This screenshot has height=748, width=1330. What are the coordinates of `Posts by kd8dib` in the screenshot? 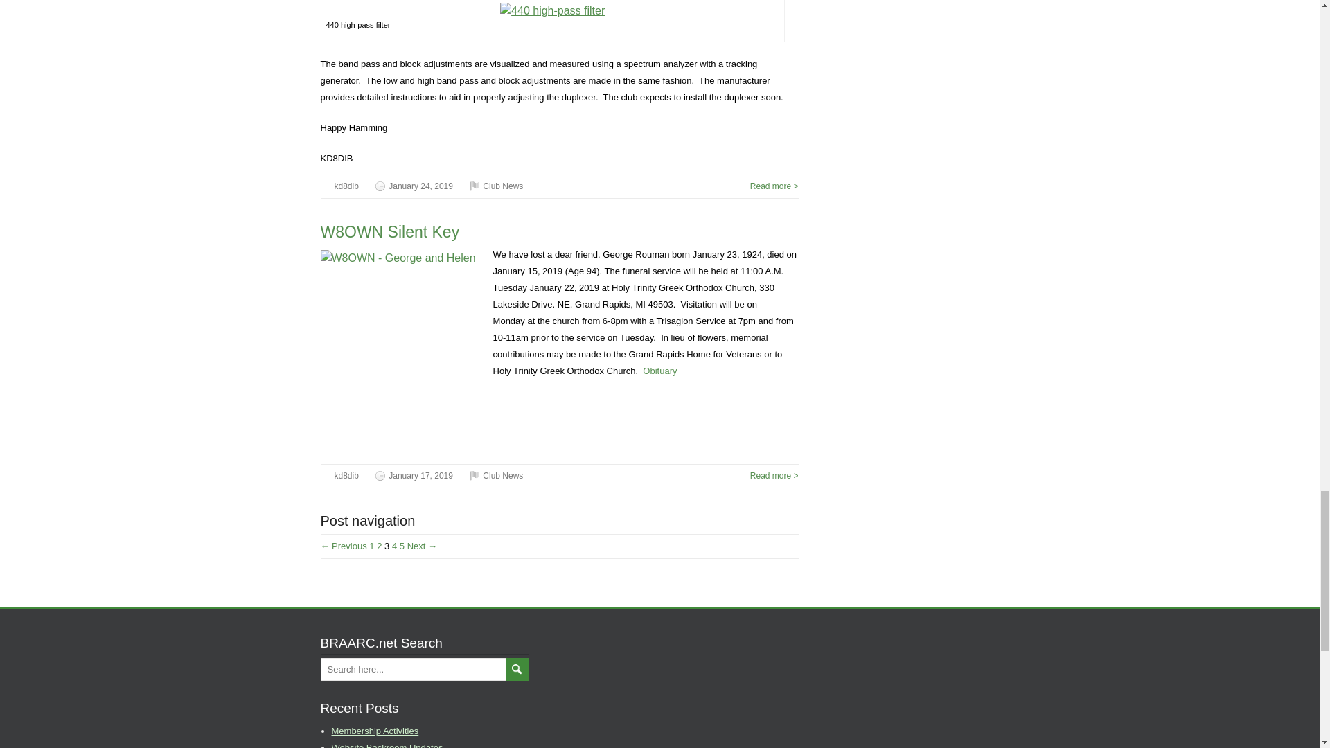 It's located at (345, 186).